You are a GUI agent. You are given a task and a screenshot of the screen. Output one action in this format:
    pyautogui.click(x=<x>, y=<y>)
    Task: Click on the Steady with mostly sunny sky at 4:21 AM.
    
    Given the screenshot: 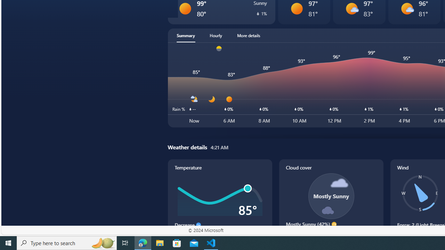 What is the action you would take?
    pyautogui.click(x=331, y=234)
    